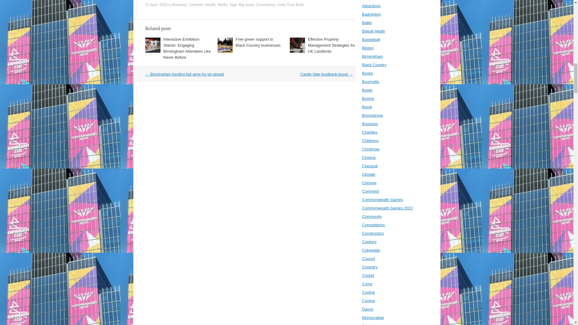  I want to click on Big Issue, so click(246, 5).